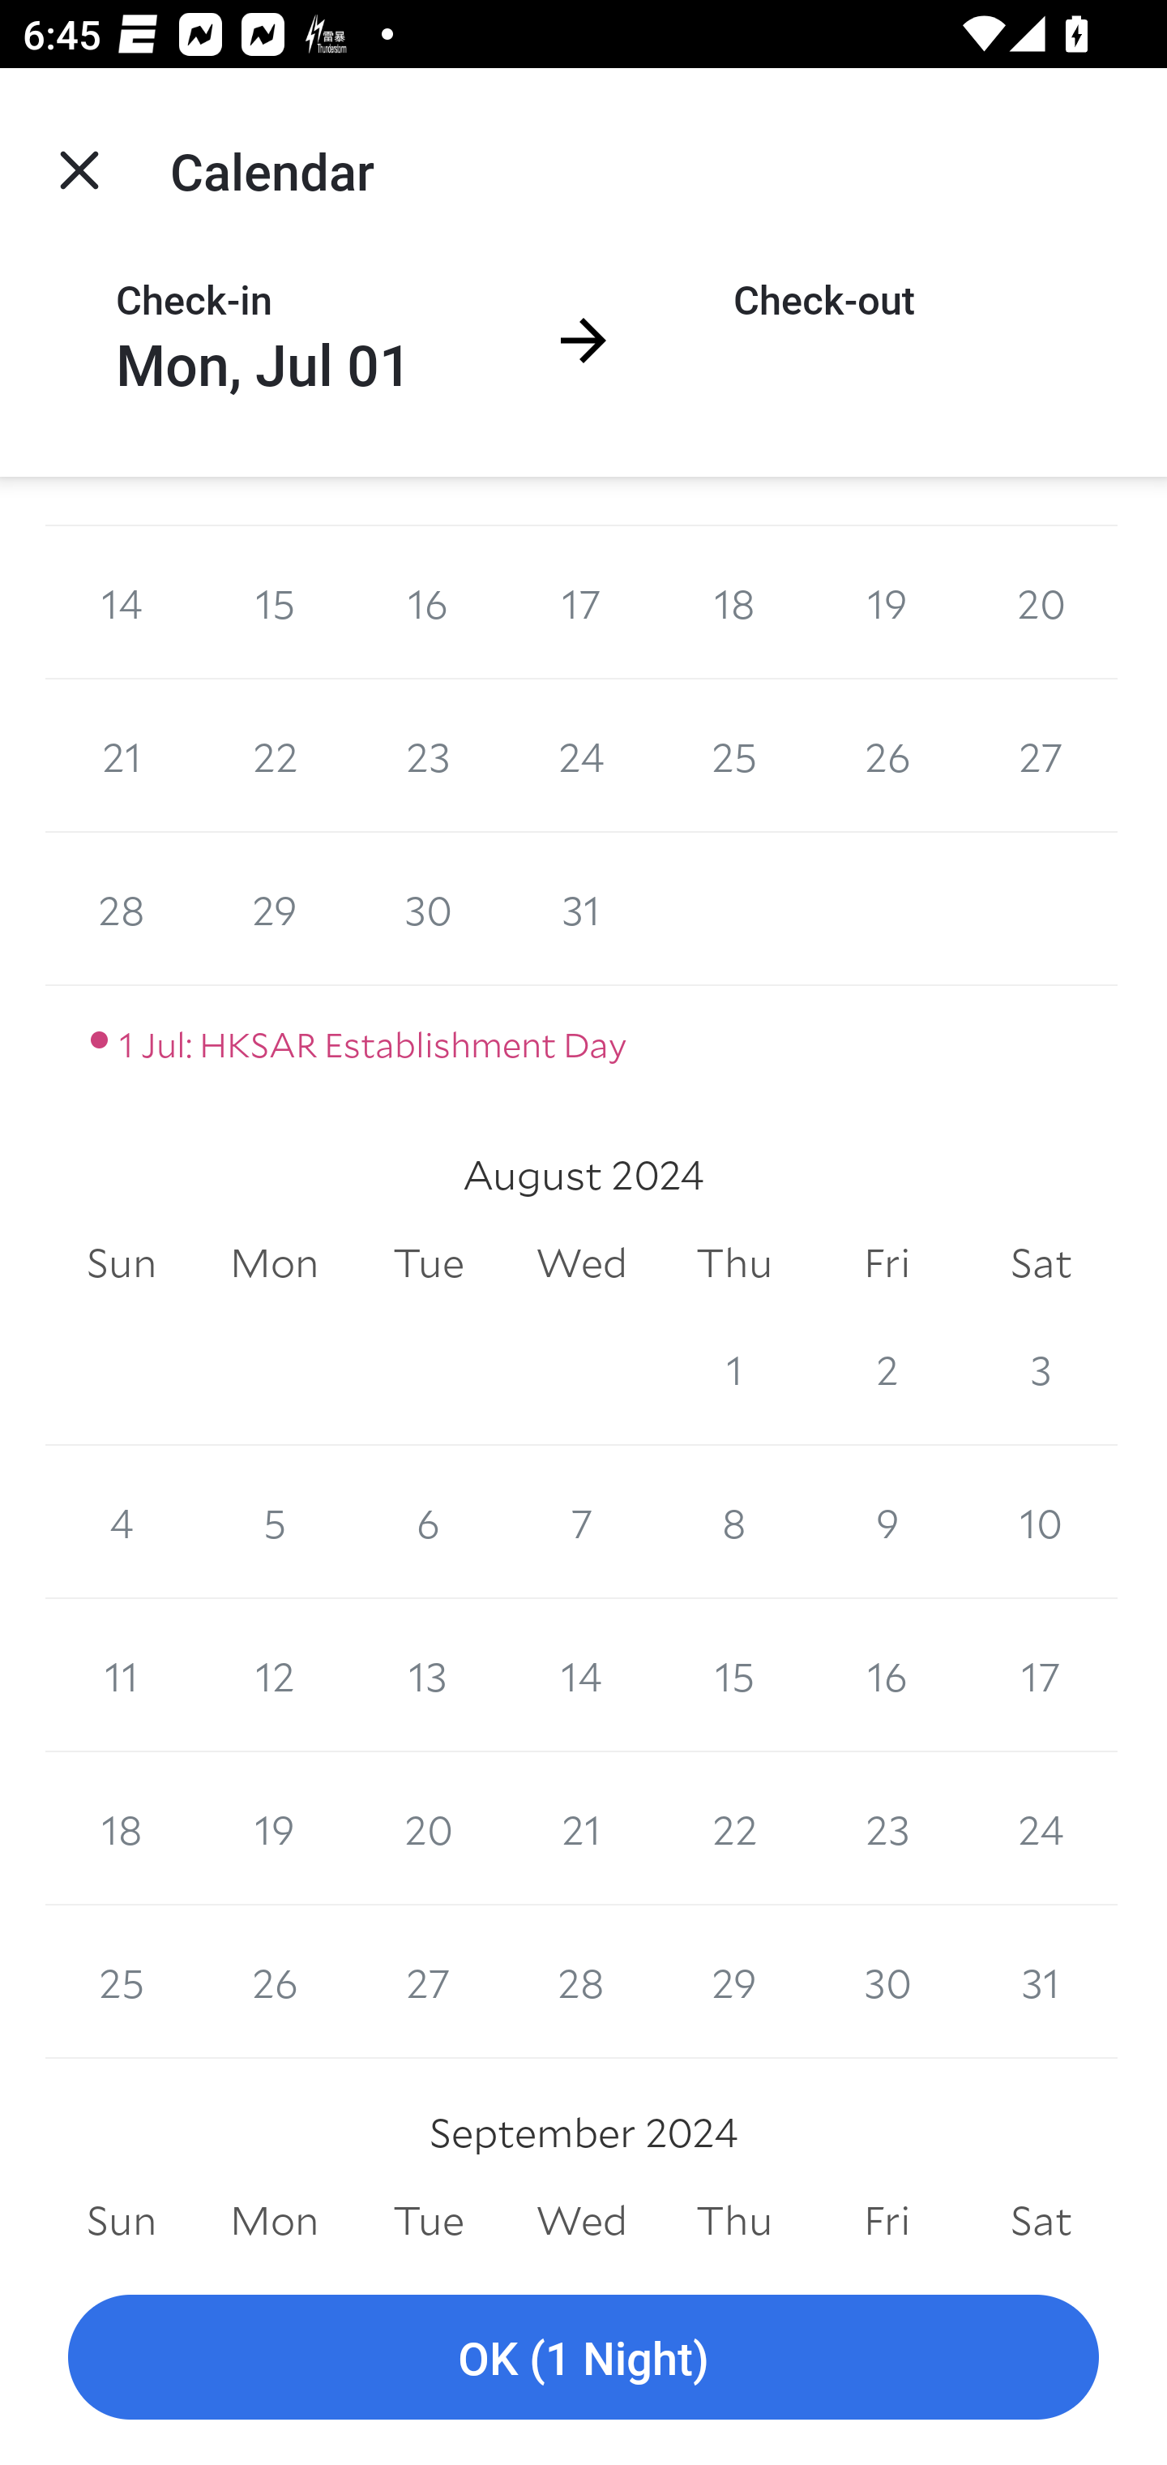 This screenshot has height=2465, width=1167. What do you see at coordinates (122, 910) in the screenshot?
I see `28 28 July 2024` at bounding box center [122, 910].